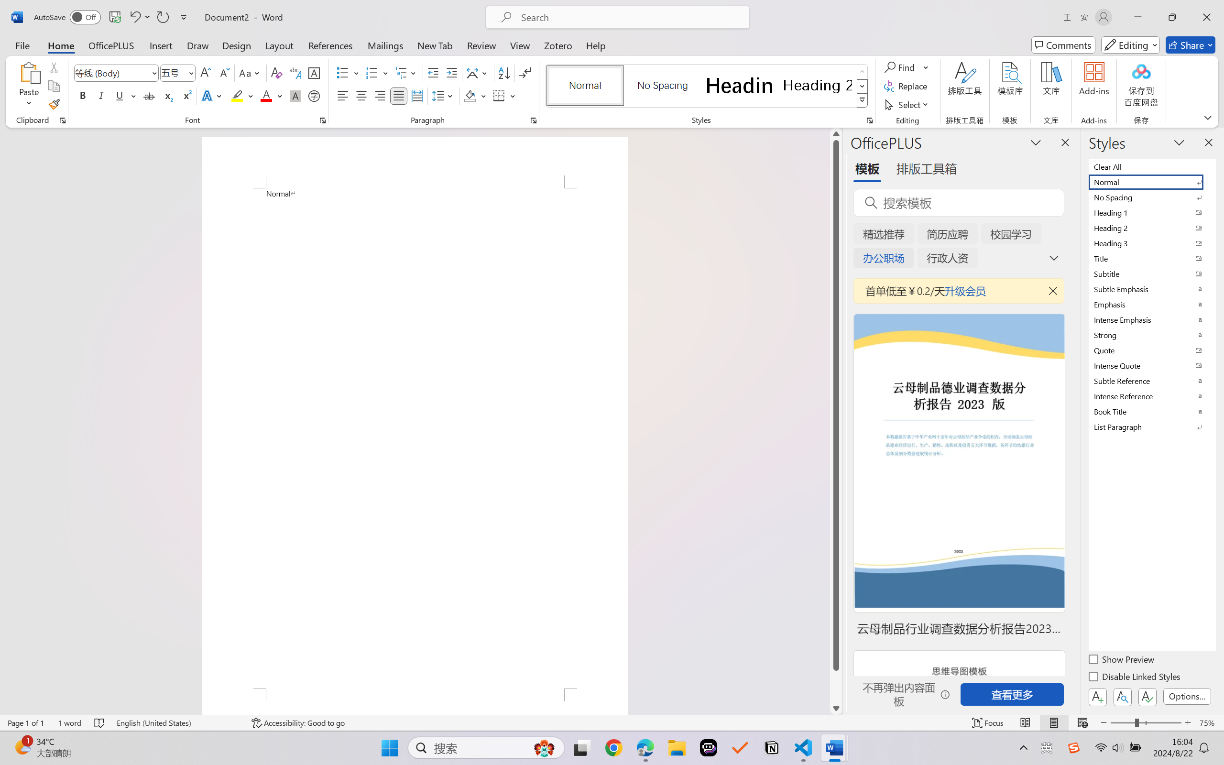  What do you see at coordinates (1151, 381) in the screenshot?
I see `Subtle Reference` at bounding box center [1151, 381].